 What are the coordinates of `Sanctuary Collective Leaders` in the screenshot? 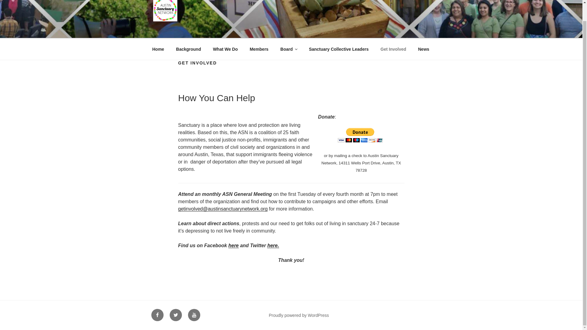 It's located at (339, 49).